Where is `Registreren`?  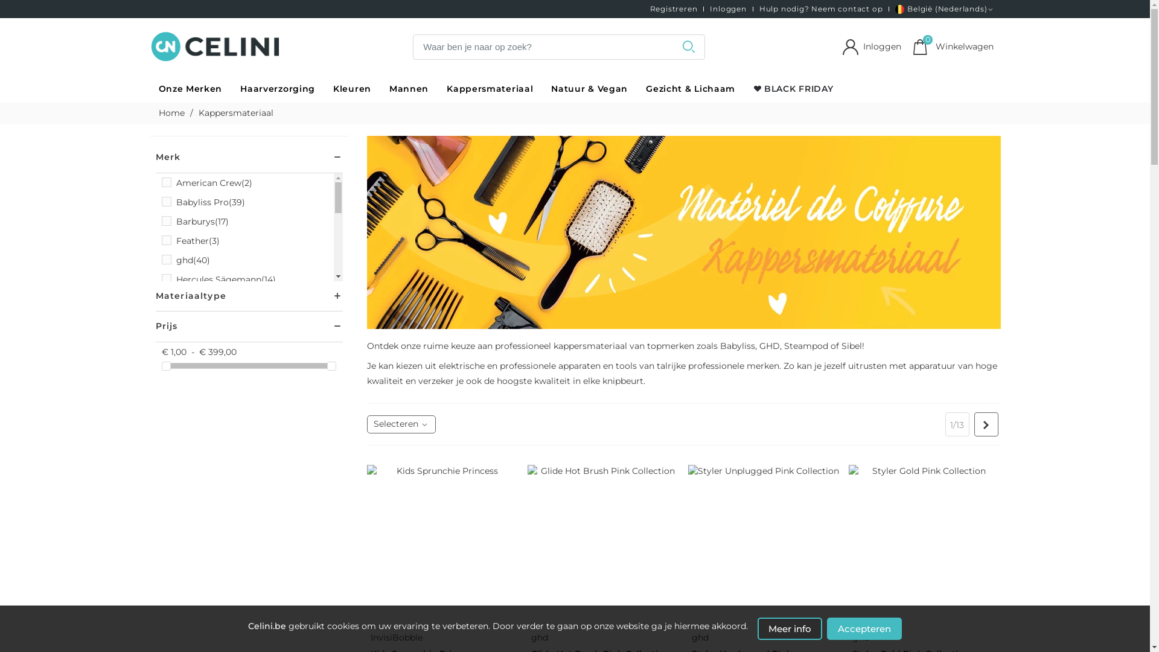 Registreren is located at coordinates (674, 9).